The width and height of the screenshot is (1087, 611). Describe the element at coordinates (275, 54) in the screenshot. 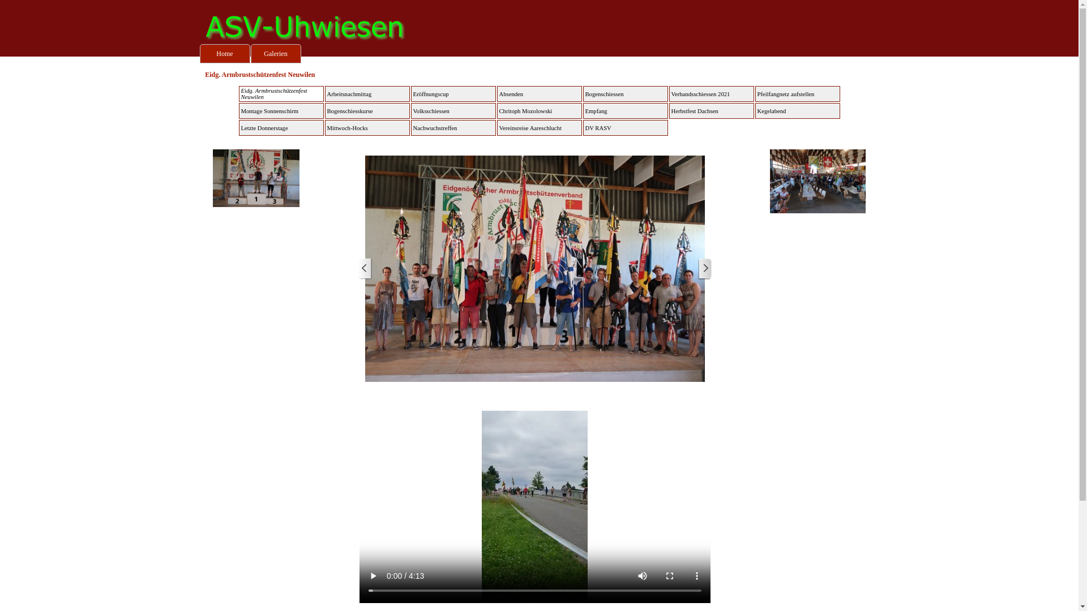

I see `Galerien` at that location.